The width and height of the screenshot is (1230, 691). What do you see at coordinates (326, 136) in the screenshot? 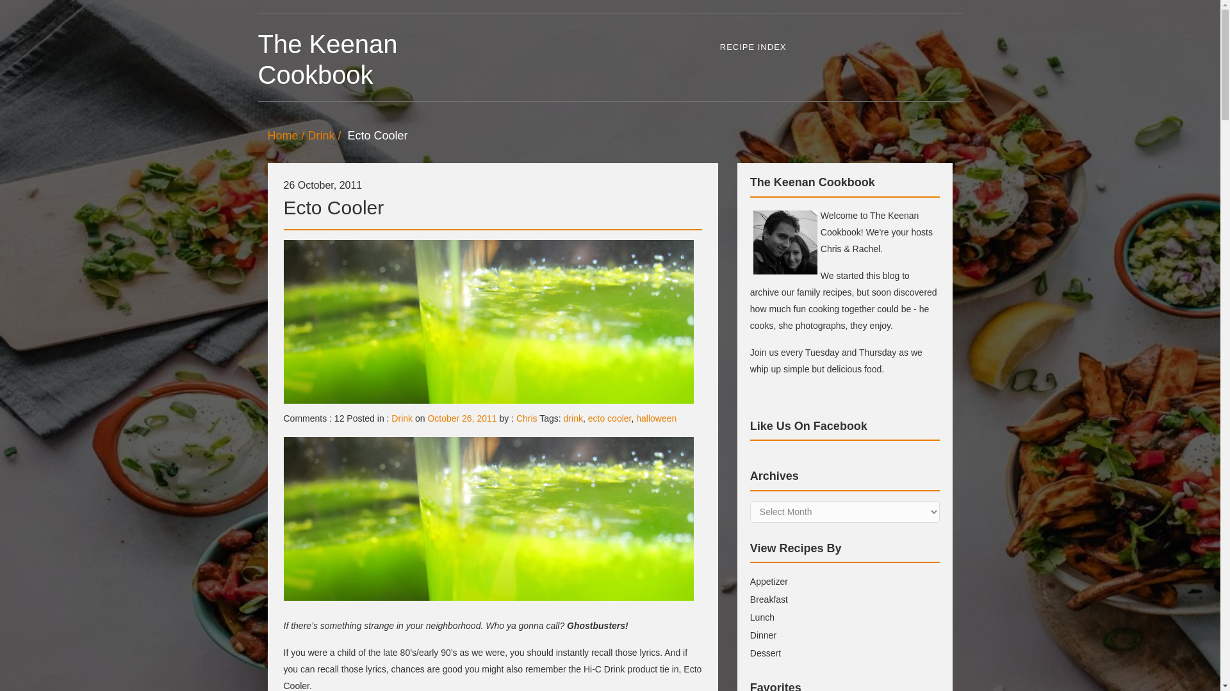
I see `Drink` at bounding box center [326, 136].